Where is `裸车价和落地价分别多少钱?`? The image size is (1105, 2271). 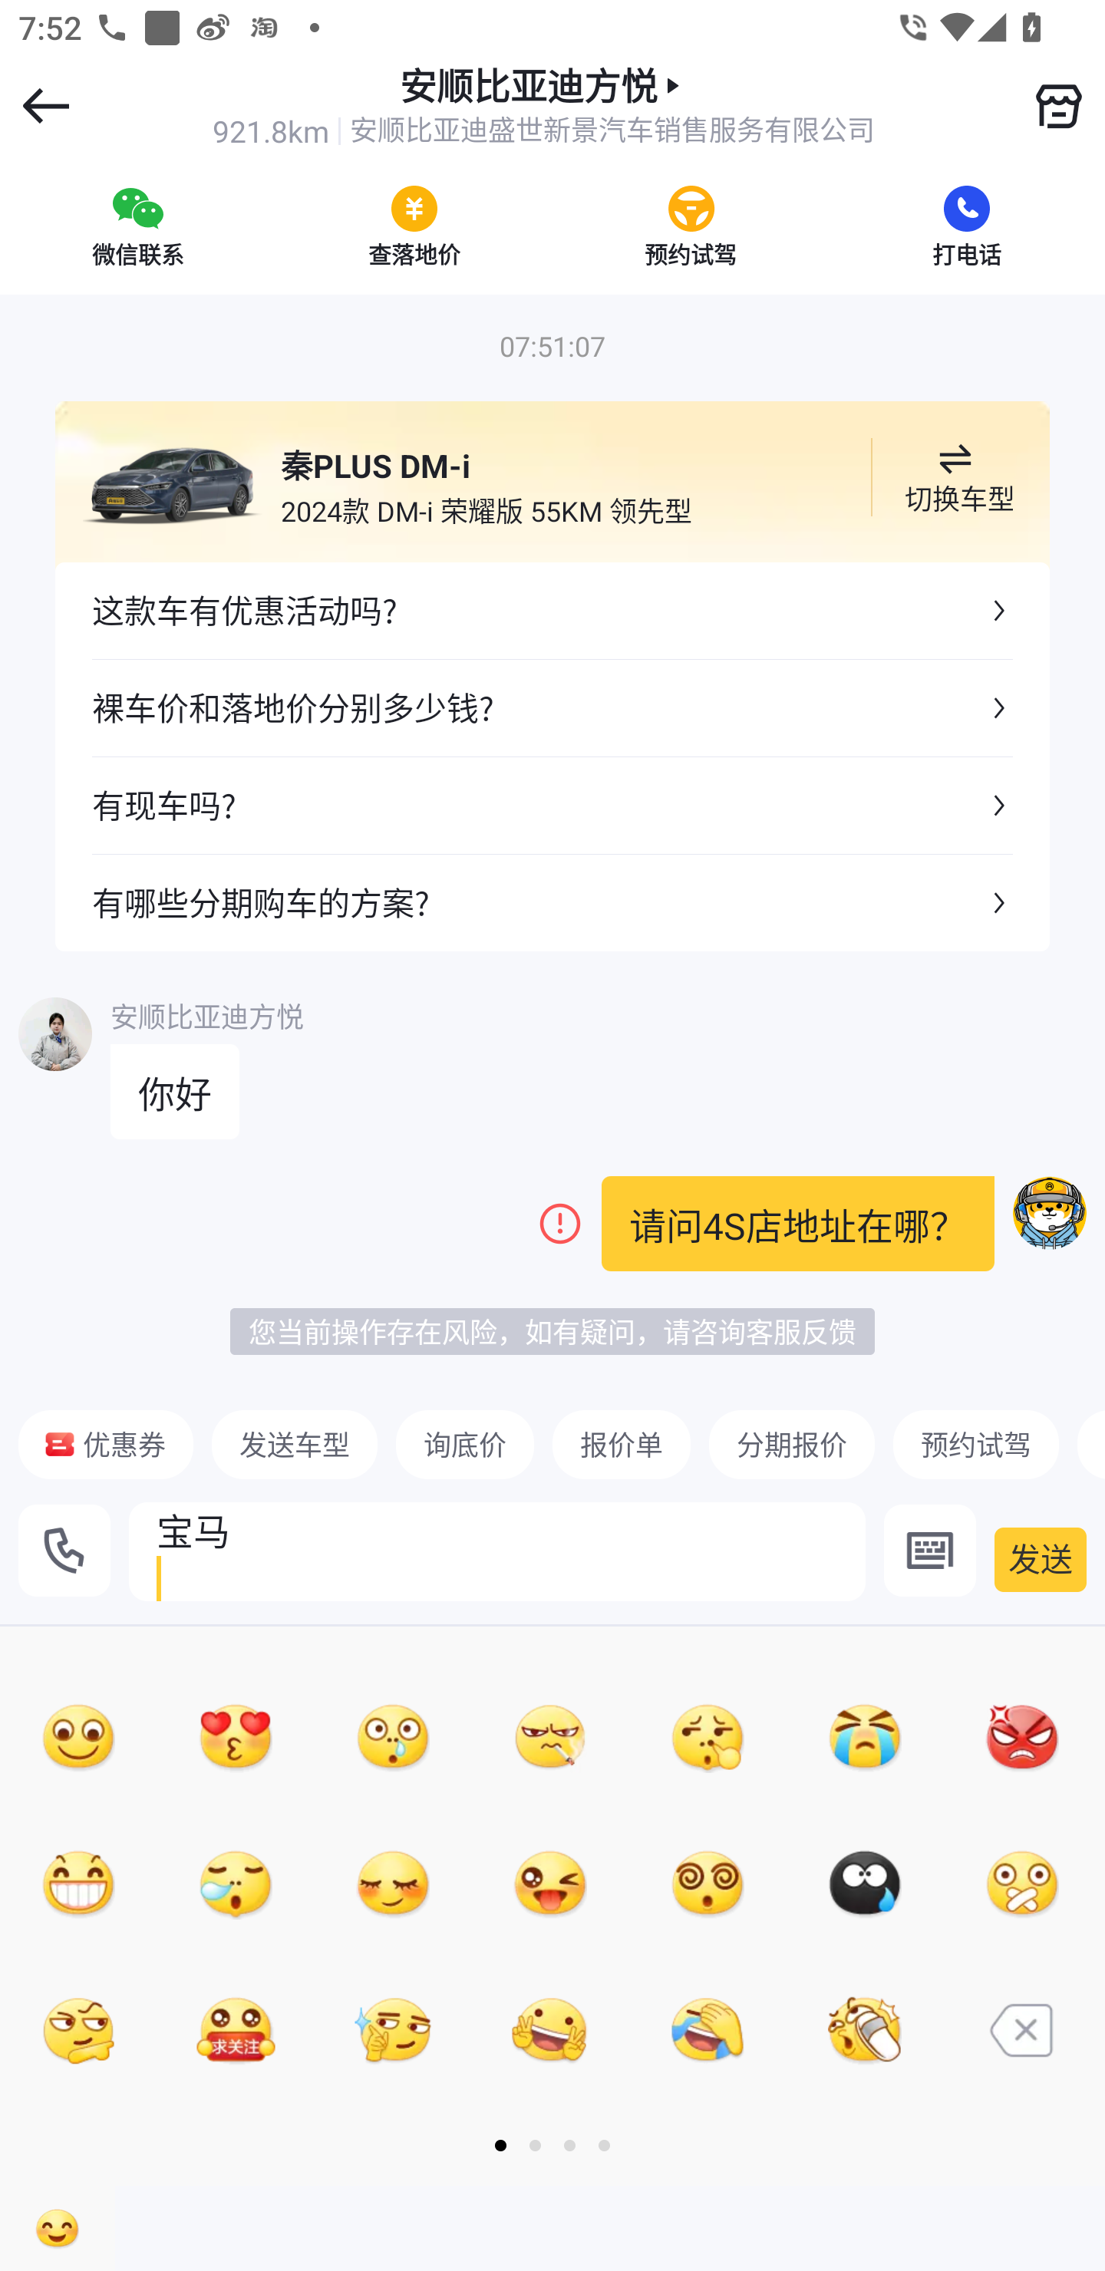
裸车价和落地价分别多少钱? is located at coordinates (552, 708).